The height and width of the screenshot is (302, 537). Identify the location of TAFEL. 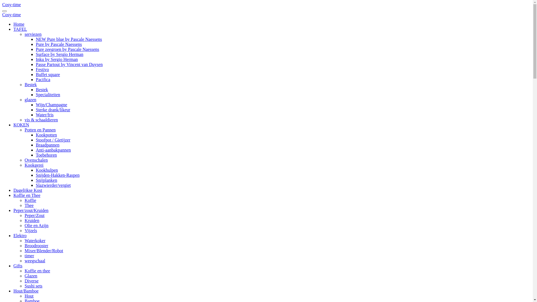
(20, 29).